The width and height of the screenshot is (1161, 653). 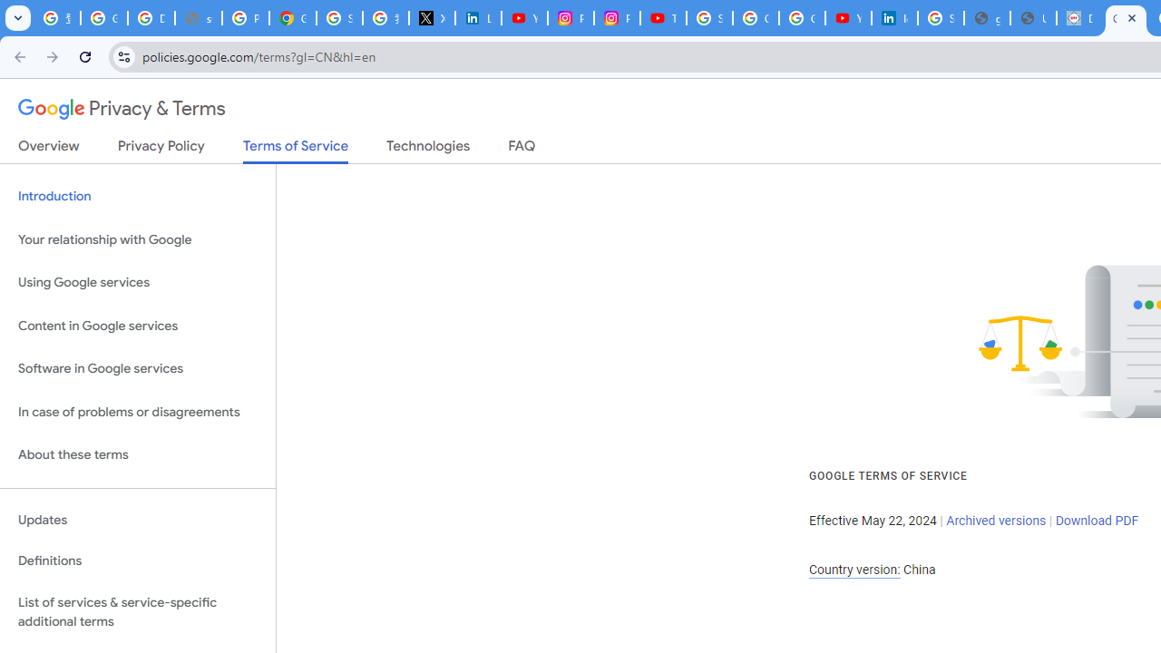 I want to click on Sign in - Google Accounts, so click(x=709, y=18).